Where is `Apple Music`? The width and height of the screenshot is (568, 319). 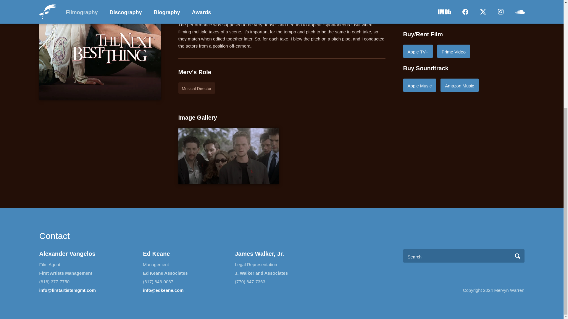 Apple Music is located at coordinates (419, 85).